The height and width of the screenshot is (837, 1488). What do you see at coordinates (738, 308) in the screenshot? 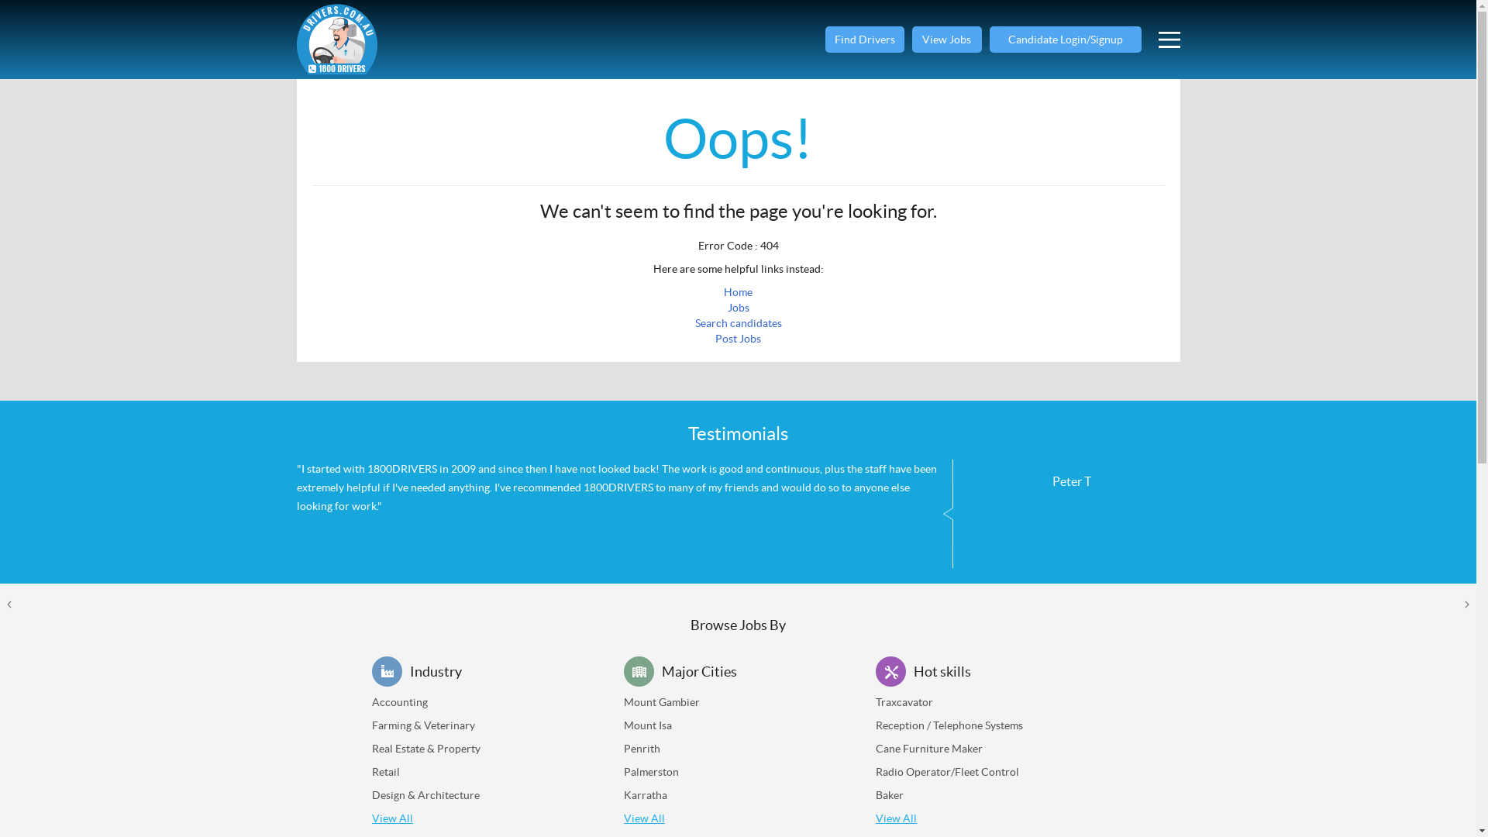
I see `Jobs` at bounding box center [738, 308].